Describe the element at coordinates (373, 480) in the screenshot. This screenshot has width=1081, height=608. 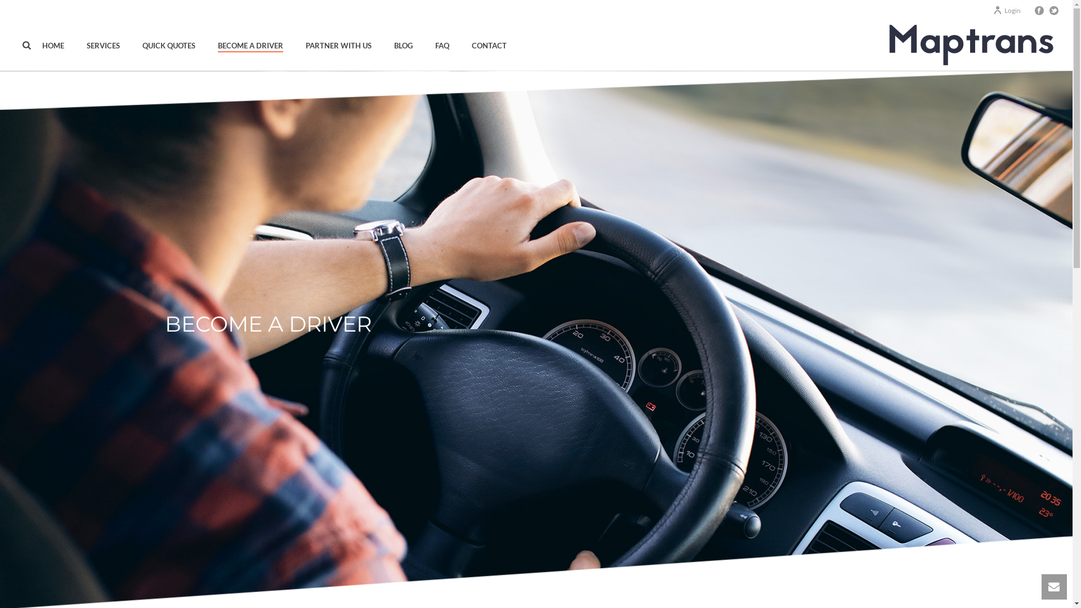
I see `Local Freight` at that location.